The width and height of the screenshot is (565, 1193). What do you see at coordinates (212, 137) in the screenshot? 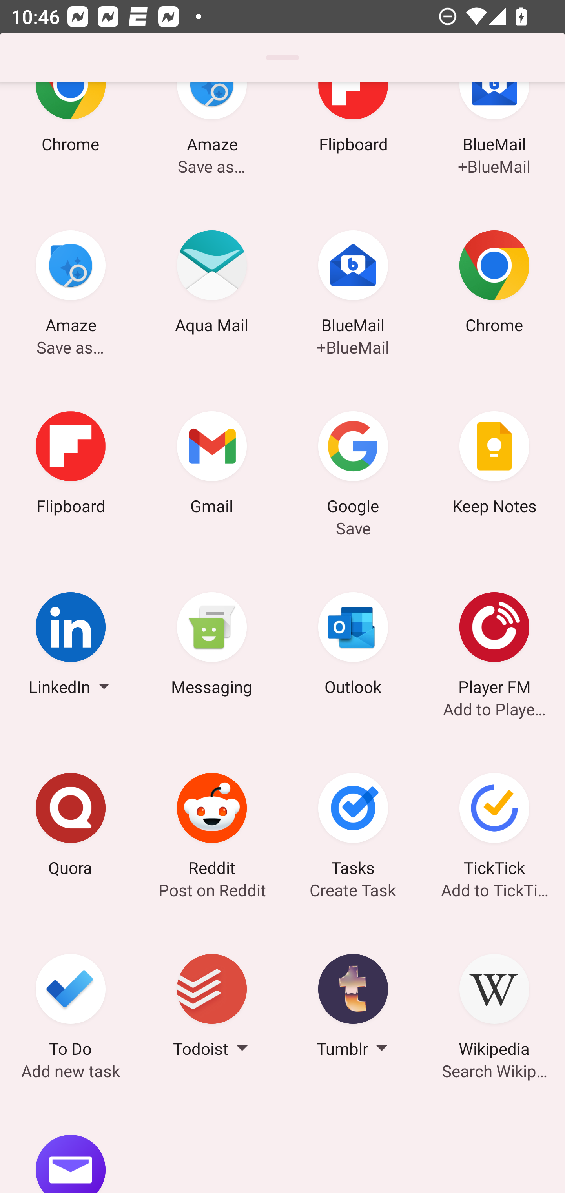
I see `Amaze Save as…` at bounding box center [212, 137].